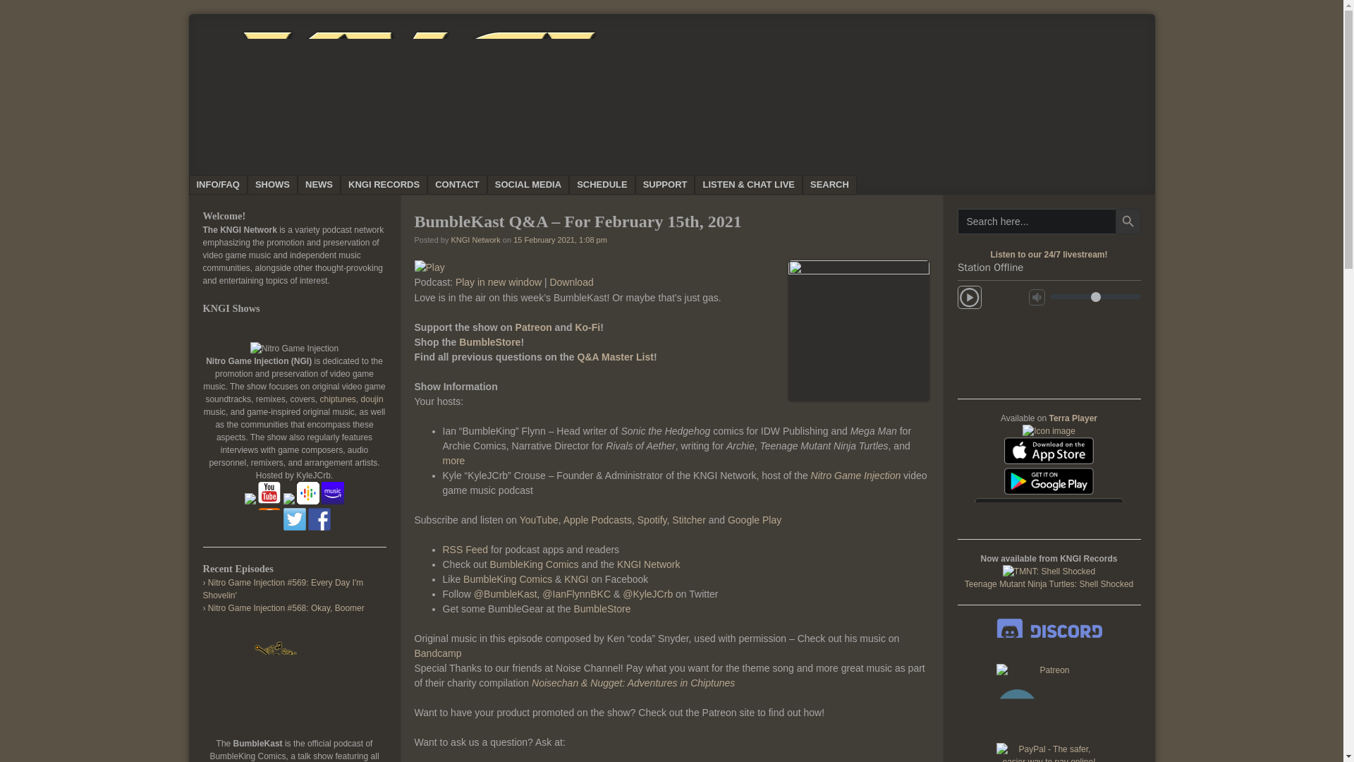 The height and width of the screenshot is (762, 1354). What do you see at coordinates (429, 267) in the screenshot?
I see `Play` at bounding box center [429, 267].